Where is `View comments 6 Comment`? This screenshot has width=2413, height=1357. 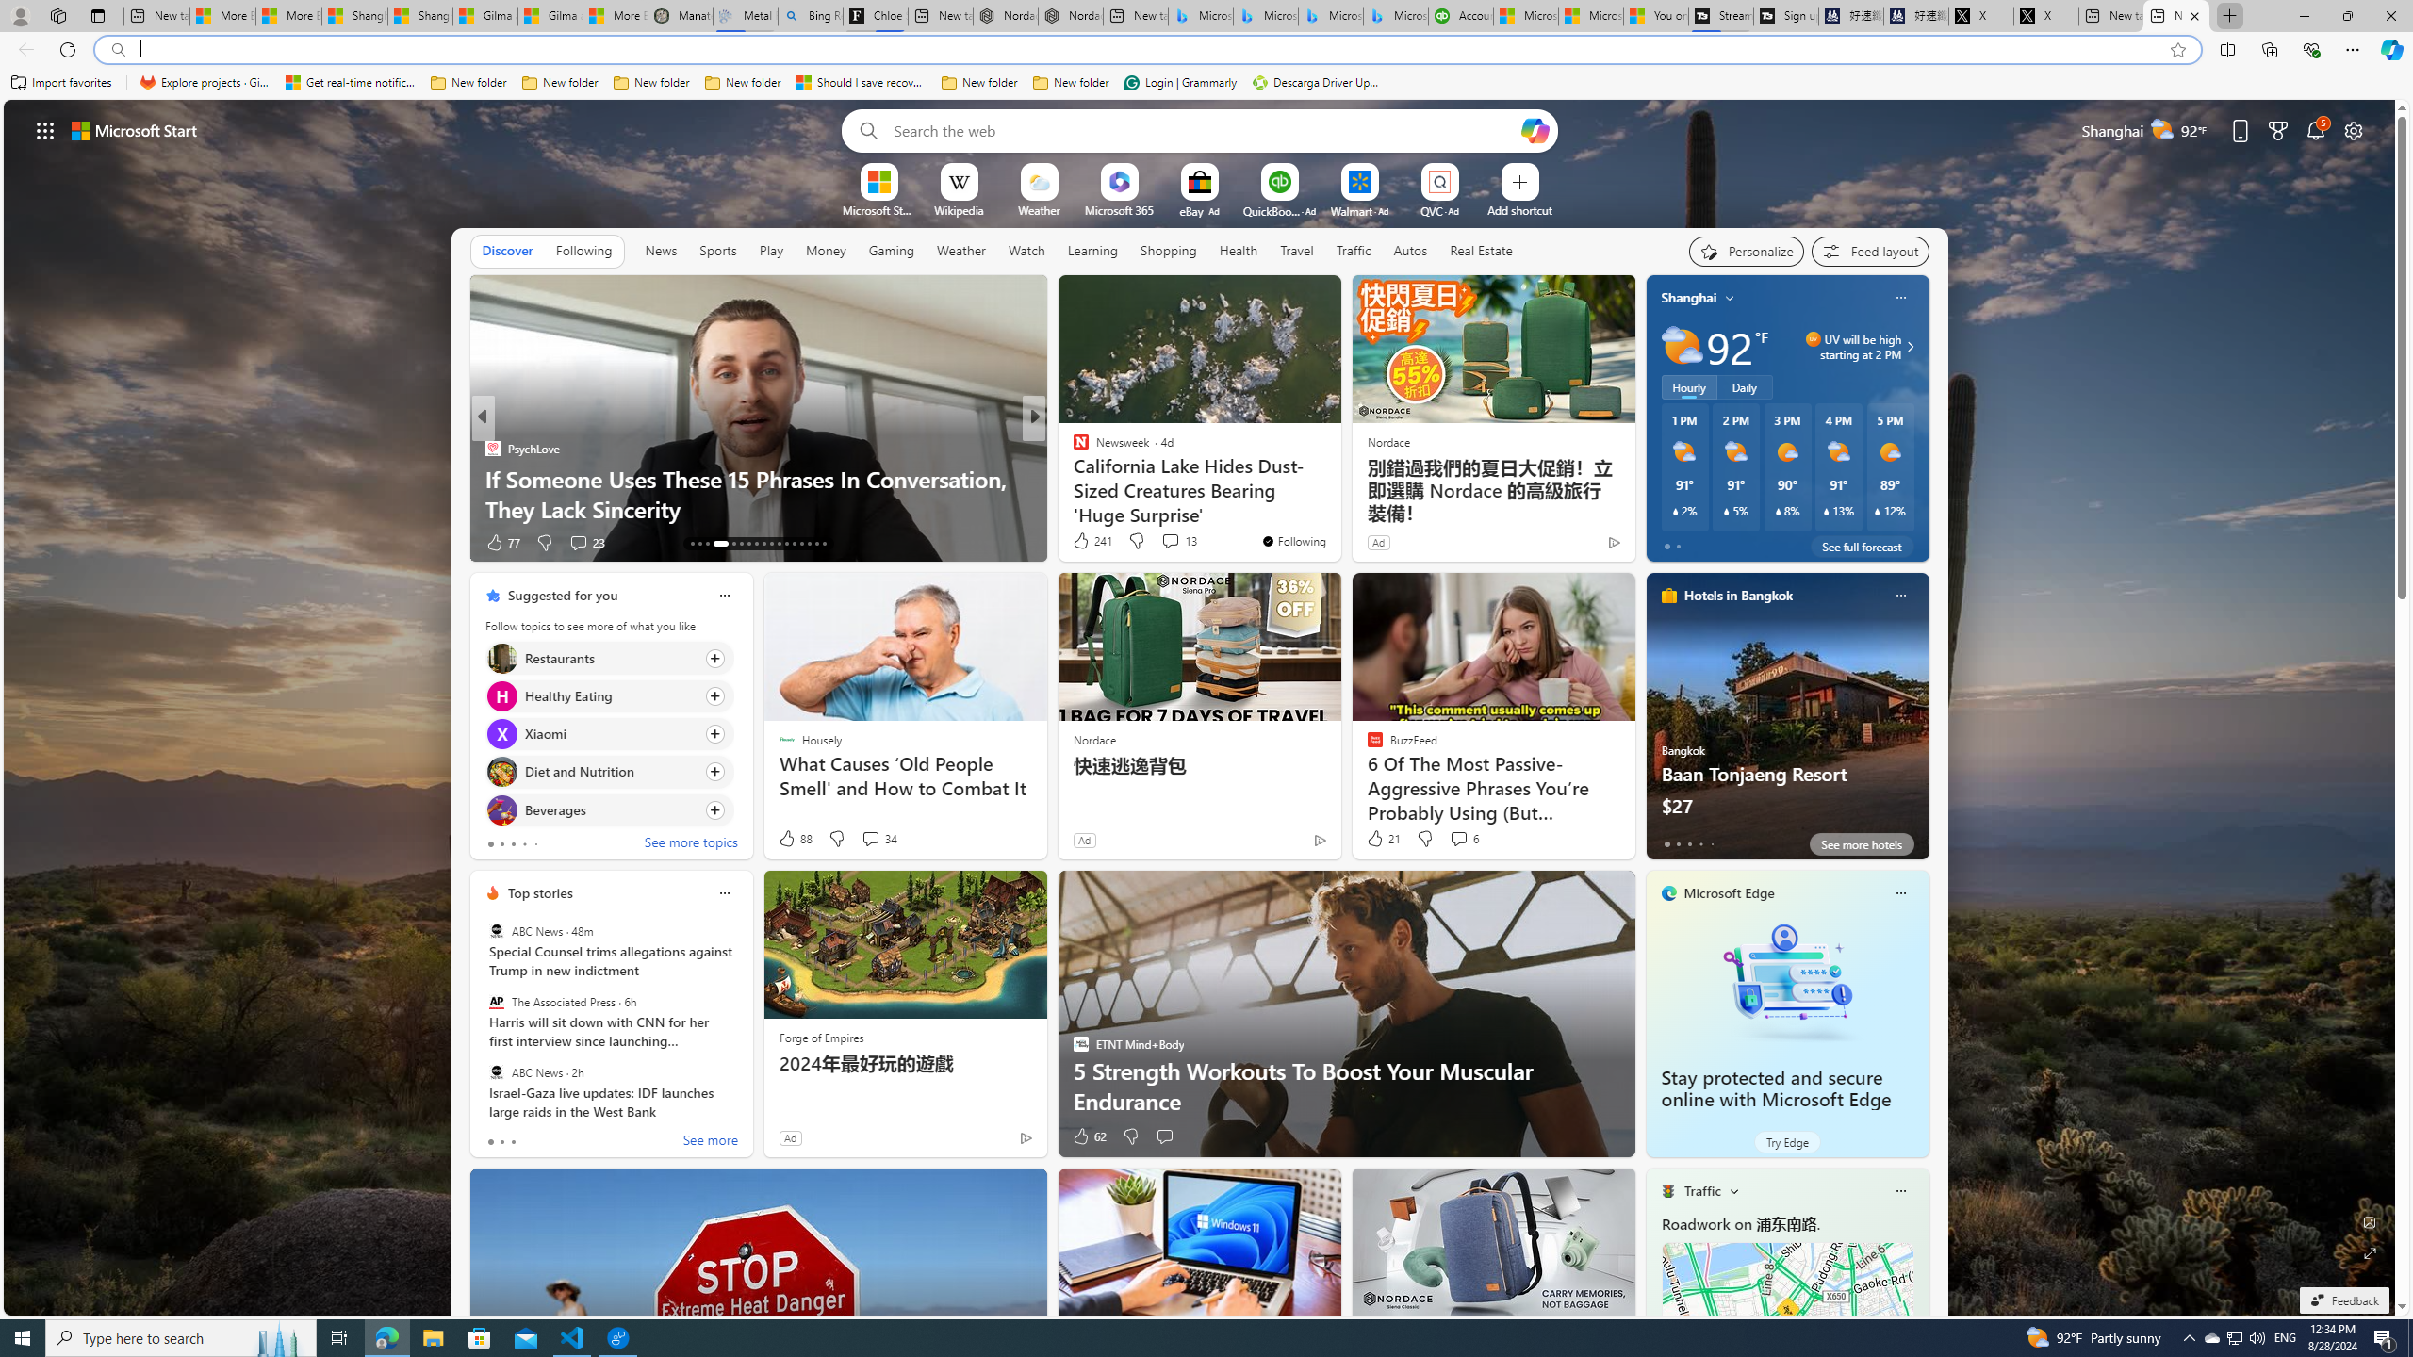 View comments 6 Comment is located at coordinates (1463, 839).